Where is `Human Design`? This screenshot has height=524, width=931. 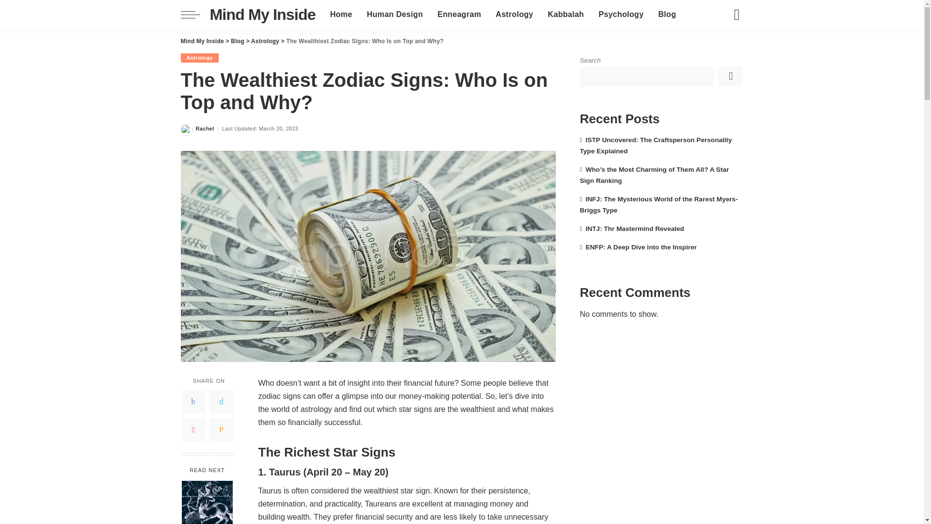
Human Design is located at coordinates (395, 15).